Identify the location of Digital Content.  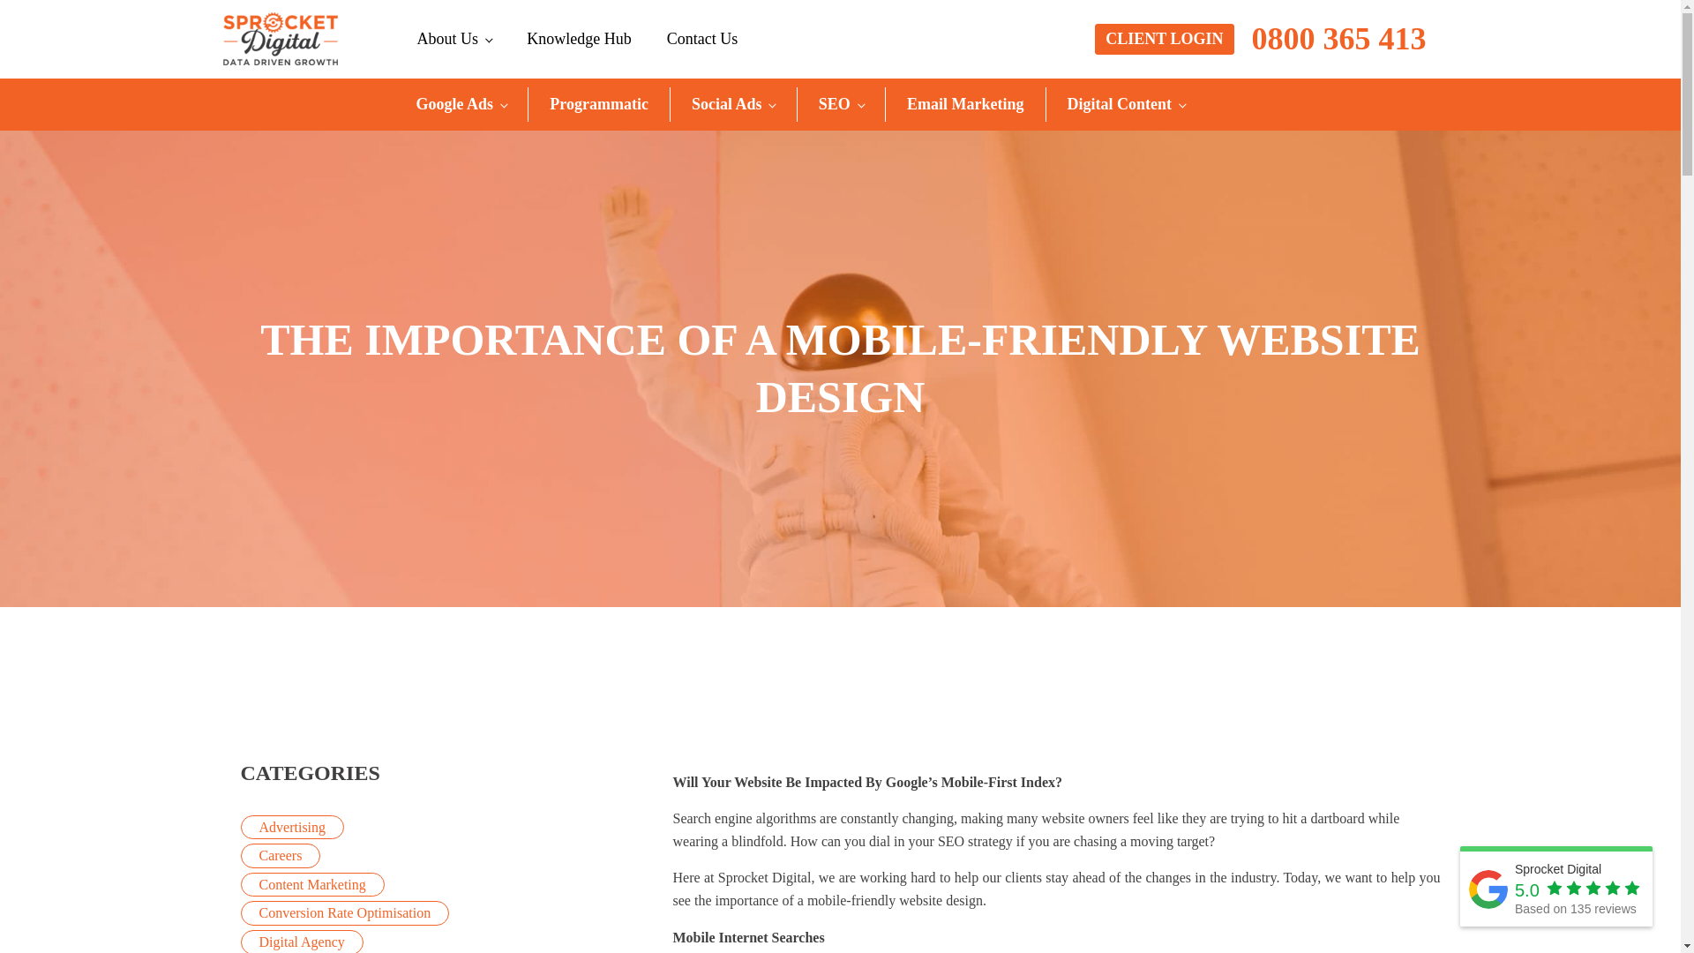
(1126, 104).